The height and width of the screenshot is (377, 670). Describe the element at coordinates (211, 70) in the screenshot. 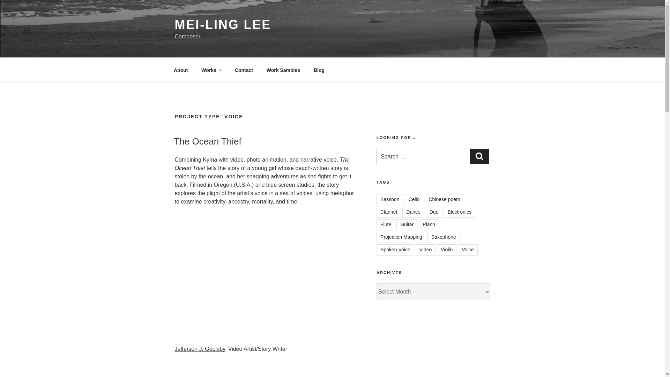

I see `Works` at that location.